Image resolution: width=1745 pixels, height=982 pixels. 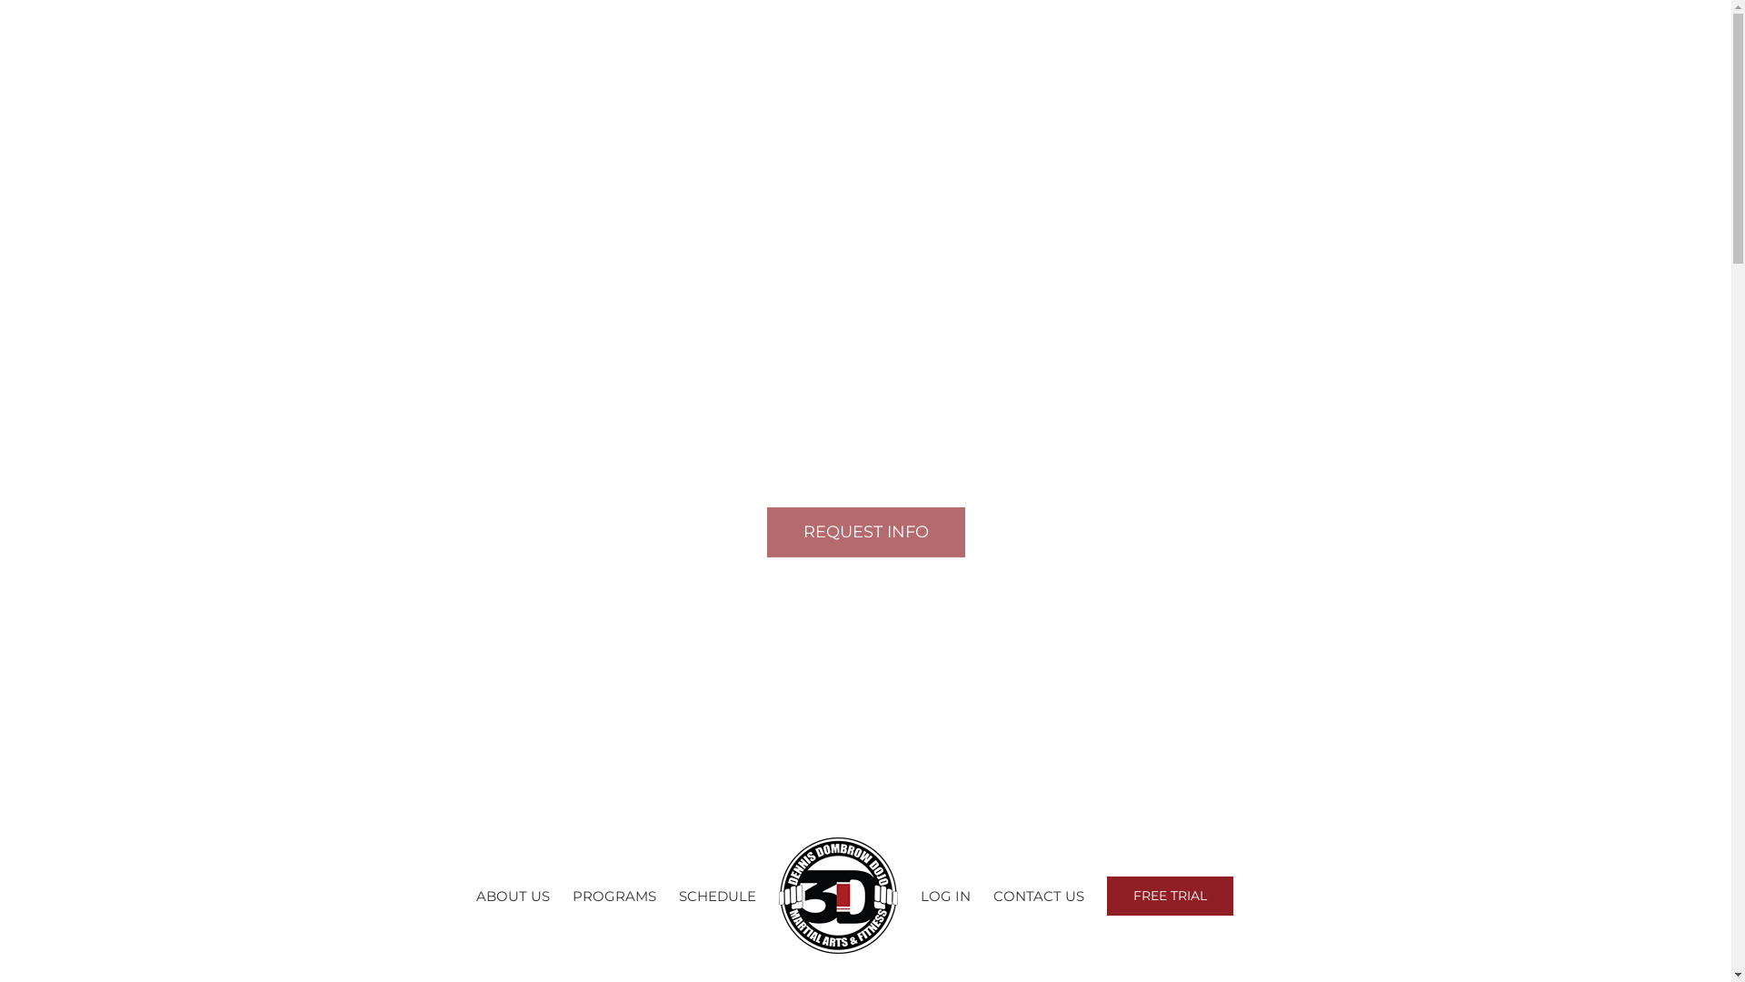 What do you see at coordinates (716, 897) in the screenshot?
I see `SCHEDULE` at bounding box center [716, 897].